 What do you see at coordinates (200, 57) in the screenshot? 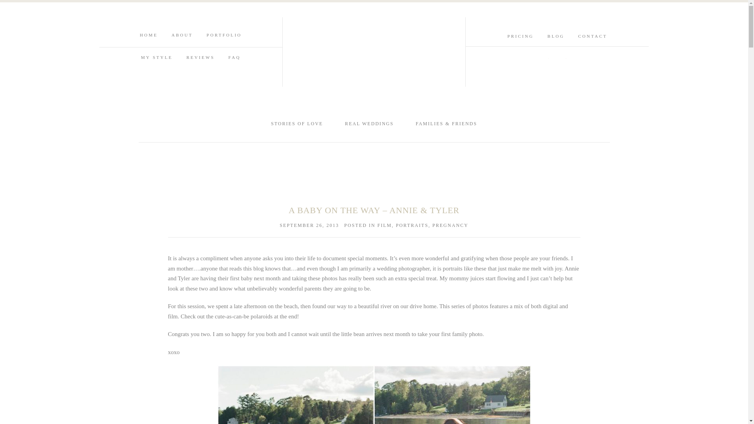
I see `REVIEWS` at bounding box center [200, 57].